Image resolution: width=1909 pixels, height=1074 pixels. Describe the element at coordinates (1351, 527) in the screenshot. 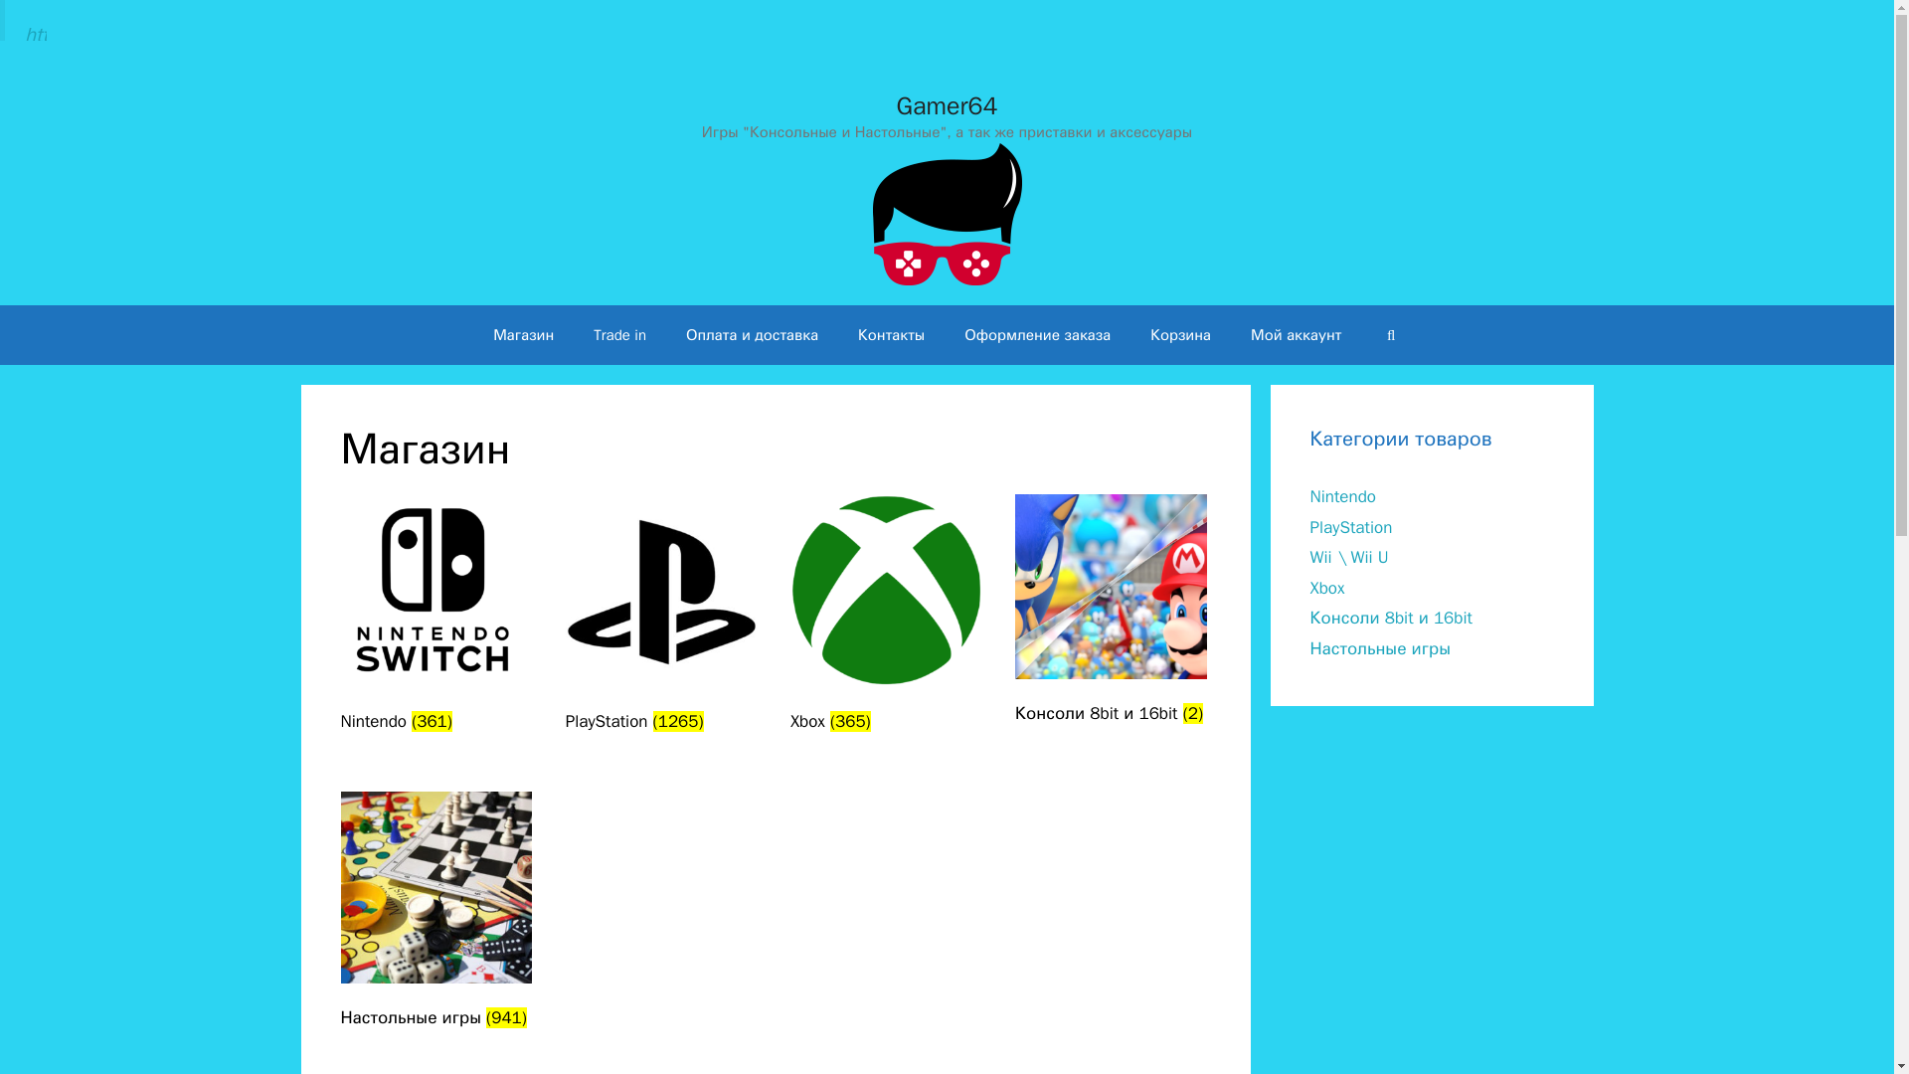

I see `PlayStation` at that location.